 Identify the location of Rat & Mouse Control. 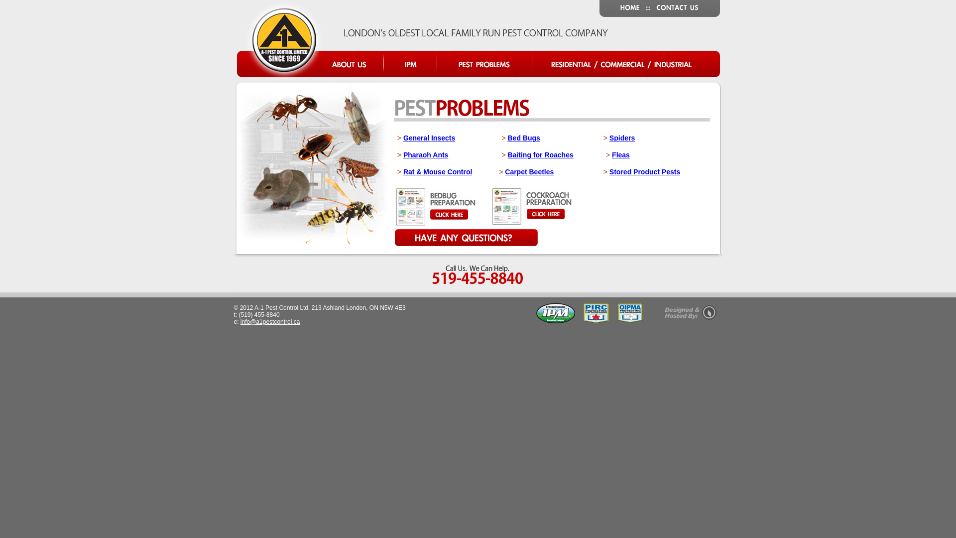
(438, 172).